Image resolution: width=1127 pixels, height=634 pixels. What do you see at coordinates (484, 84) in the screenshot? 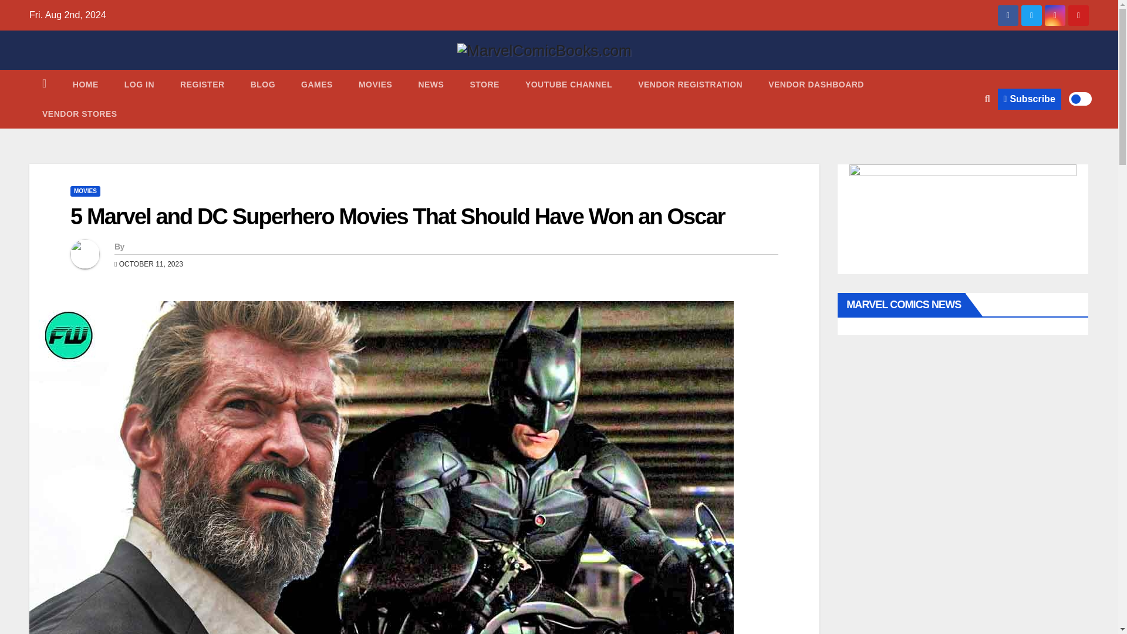
I see `STORE` at bounding box center [484, 84].